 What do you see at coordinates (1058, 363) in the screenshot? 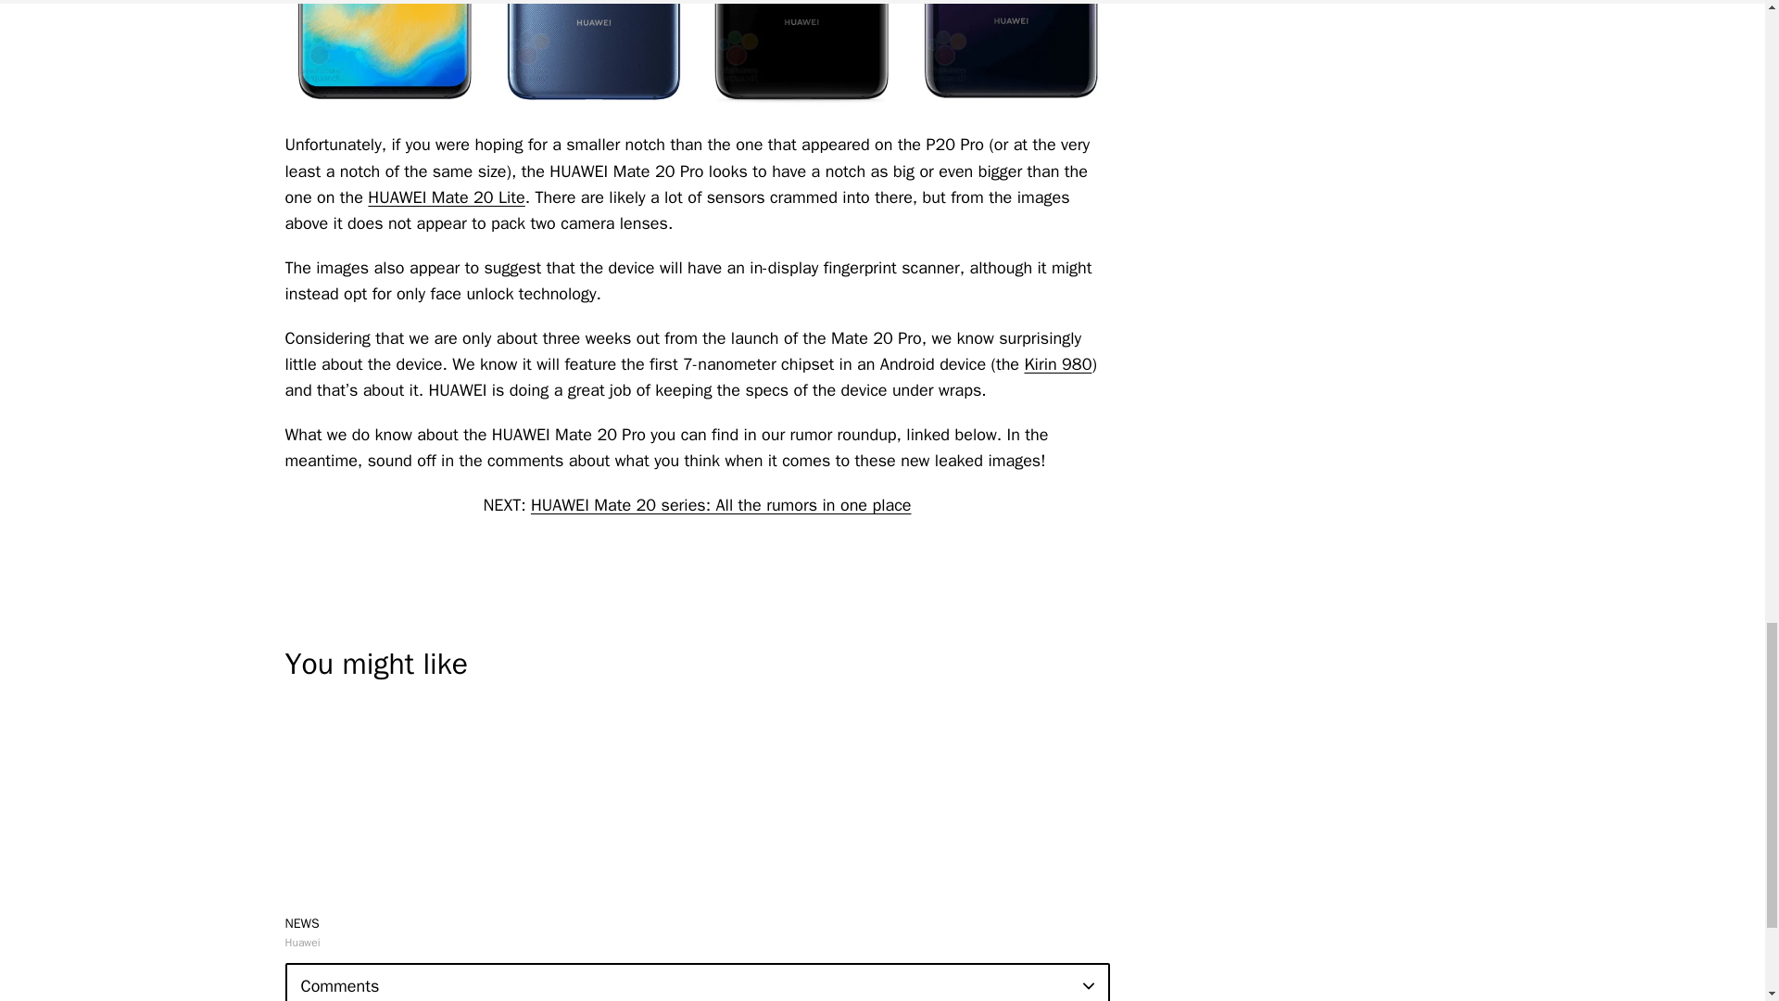
I see `Kirin 980` at bounding box center [1058, 363].